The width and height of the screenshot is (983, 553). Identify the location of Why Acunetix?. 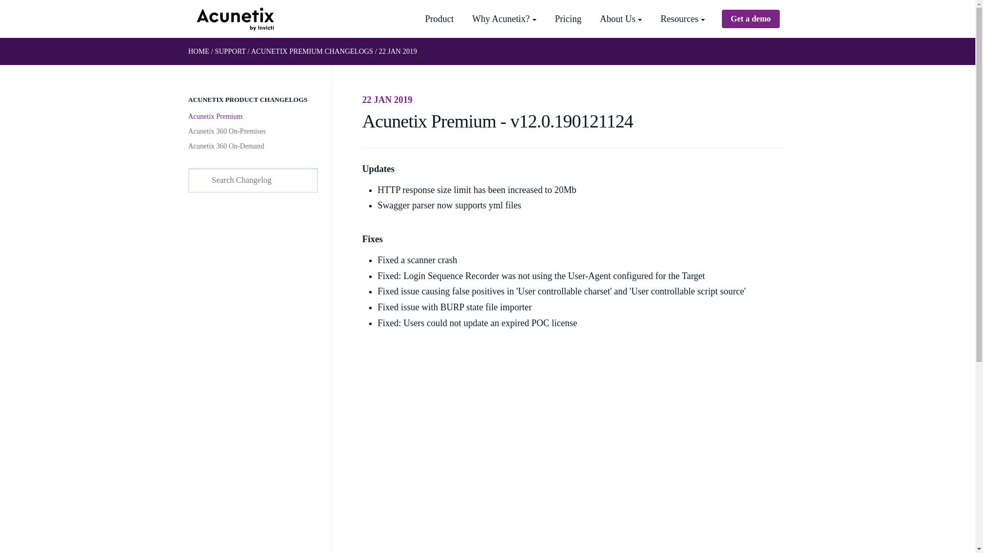
(504, 19).